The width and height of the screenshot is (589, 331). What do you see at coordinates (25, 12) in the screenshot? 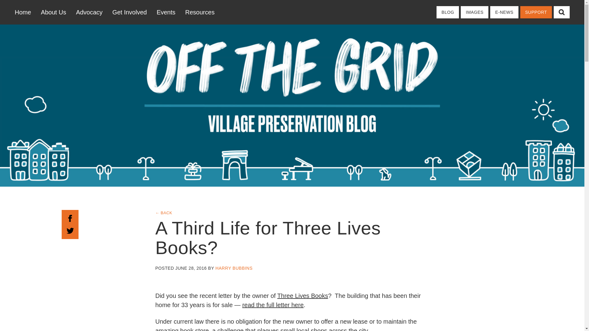
I see `Home` at bounding box center [25, 12].